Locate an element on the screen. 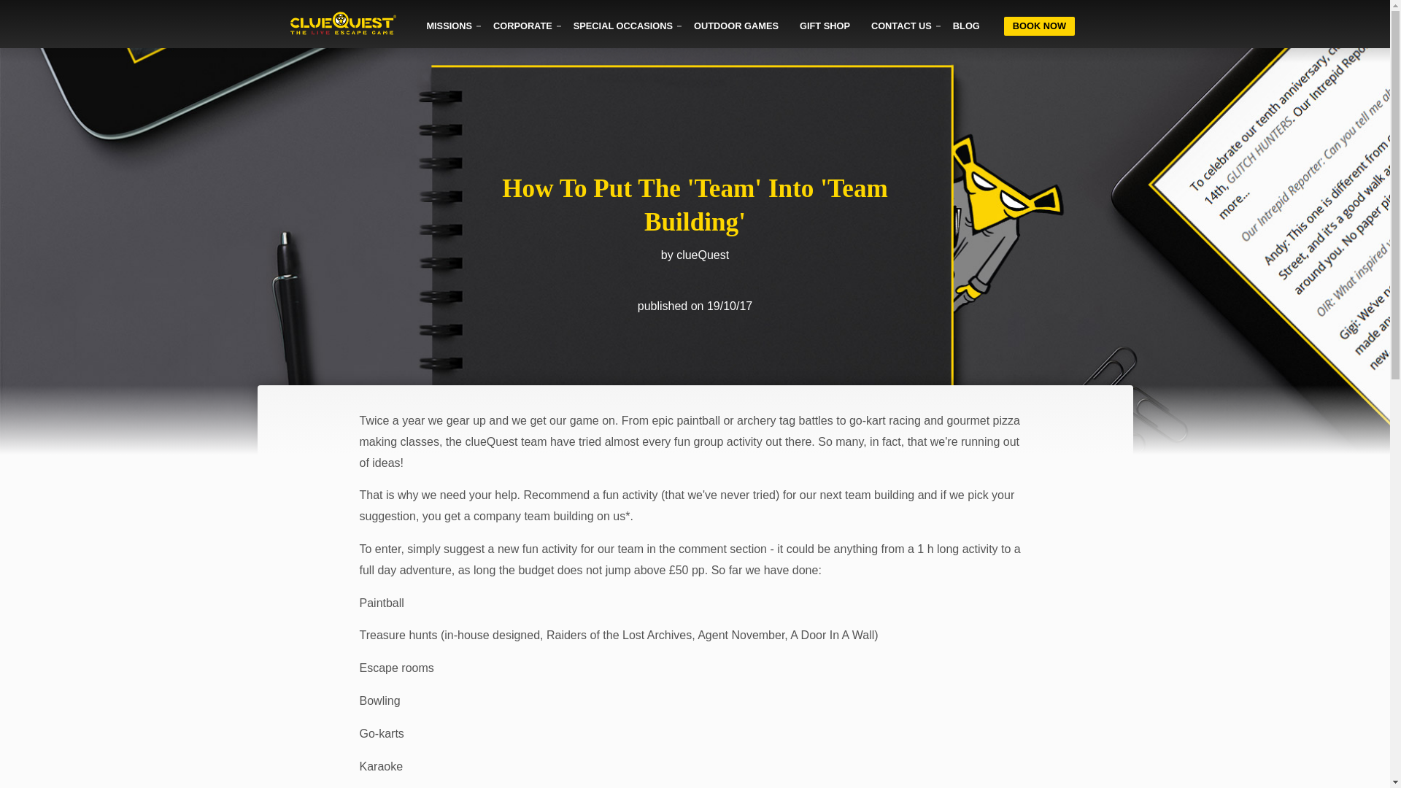 Image resolution: width=1401 pixels, height=788 pixels. Home is located at coordinates (343, 25).